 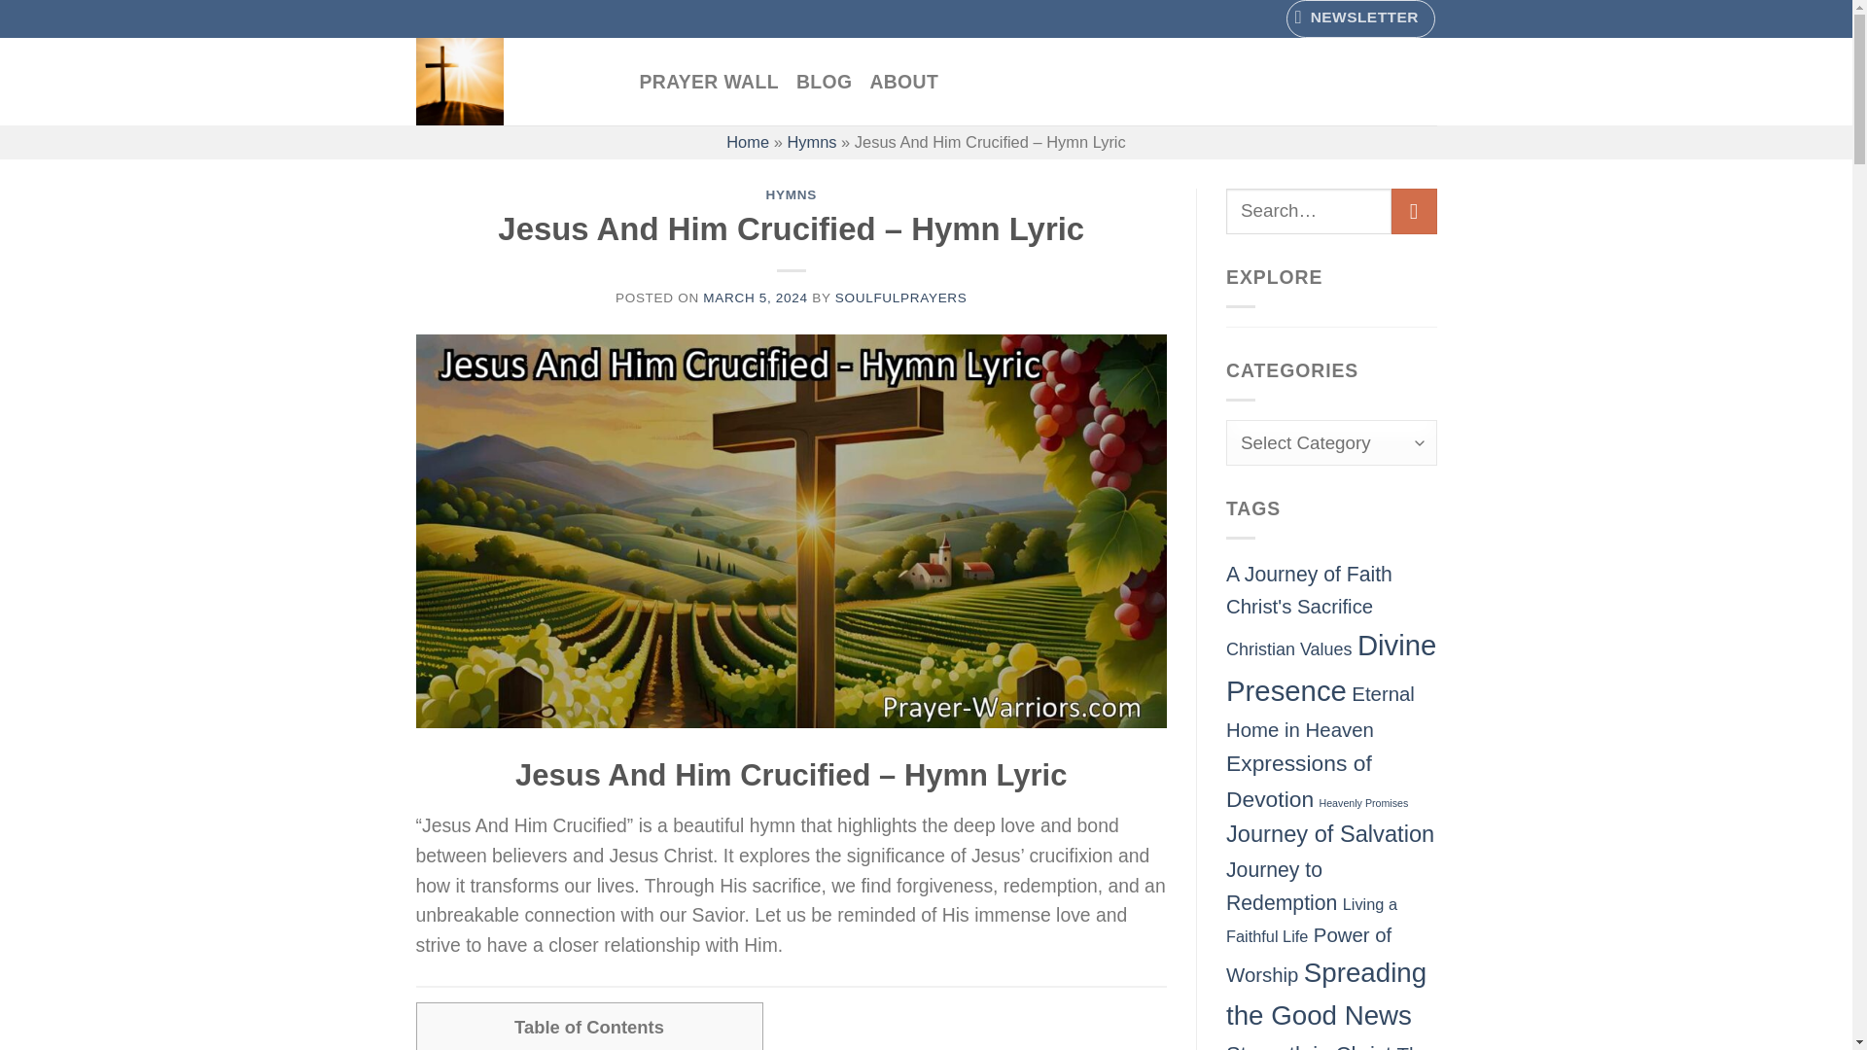 What do you see at coordinates (824, 81) in the screenshot?
I see `BLOG` at bounding box center [824, 81].